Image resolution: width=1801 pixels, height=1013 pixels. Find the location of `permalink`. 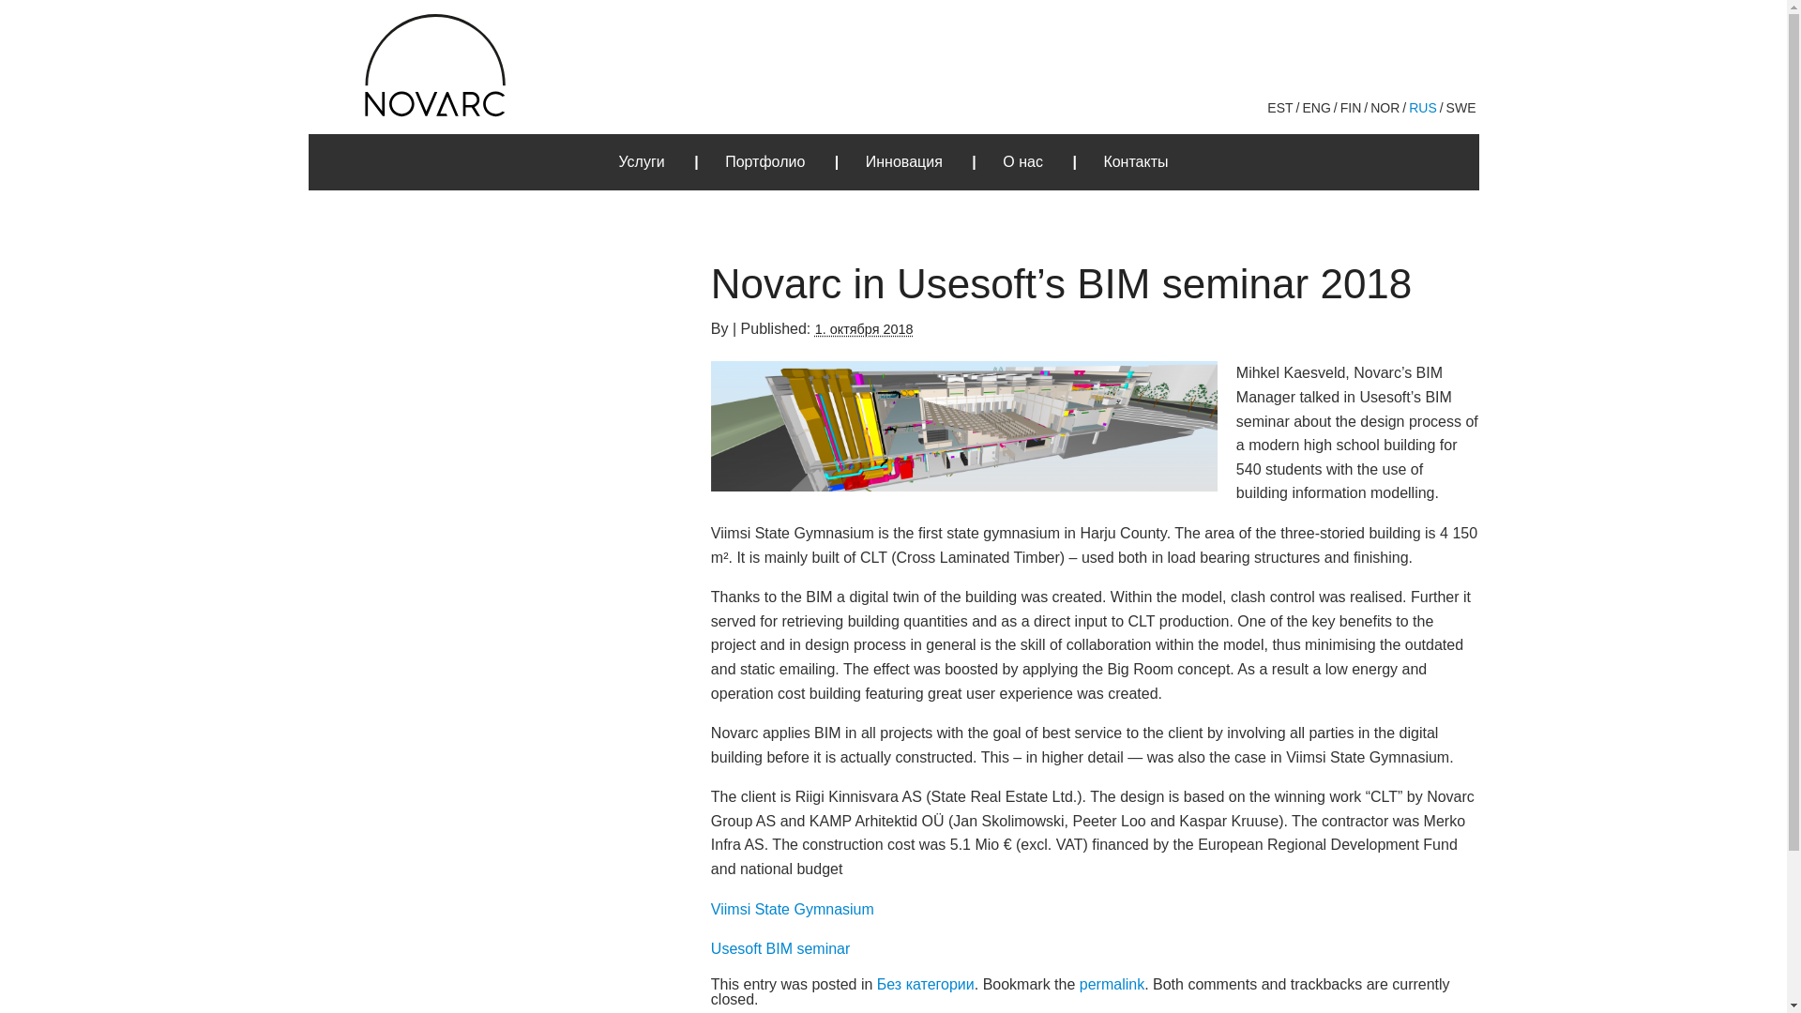

permalink is located at coordinates (1111, 985).